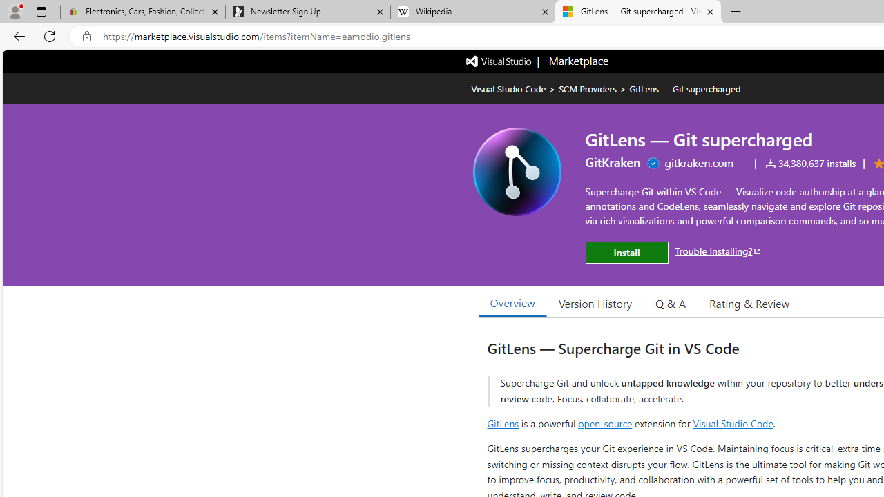  I want to click on Rating & Review, so click(749, 303).